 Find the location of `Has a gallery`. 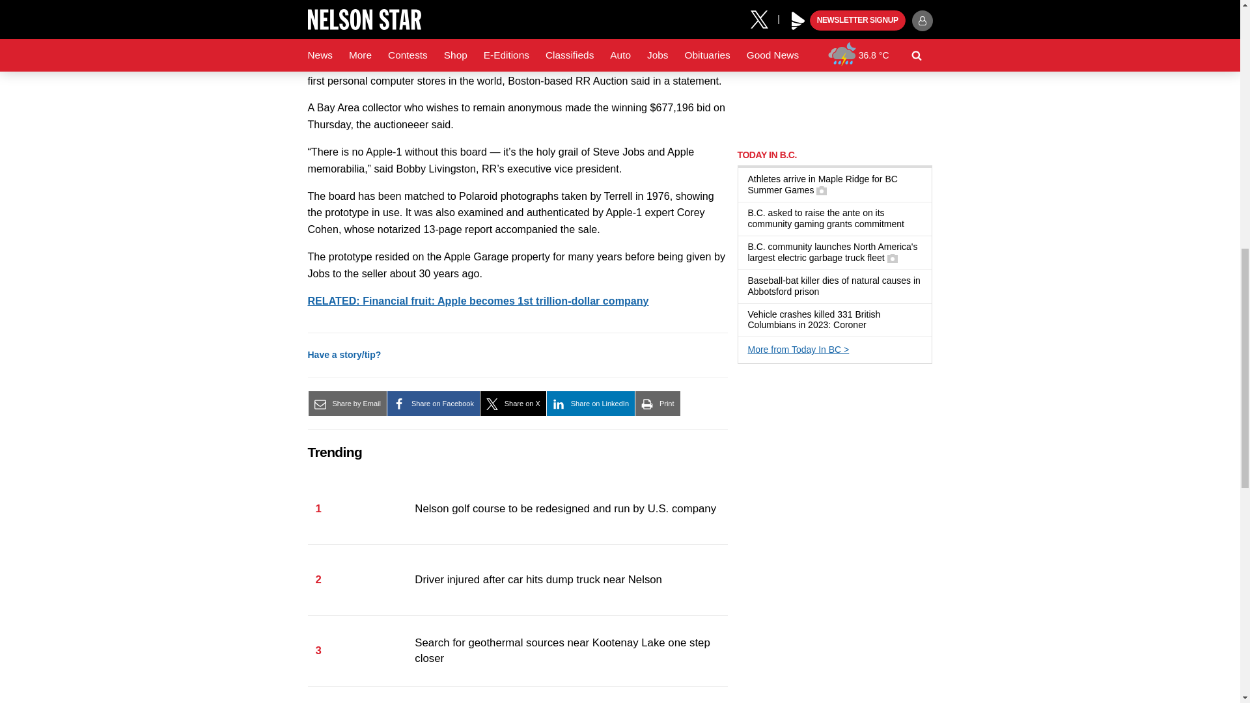

Has a gallery is located at coordinates (892, 258).